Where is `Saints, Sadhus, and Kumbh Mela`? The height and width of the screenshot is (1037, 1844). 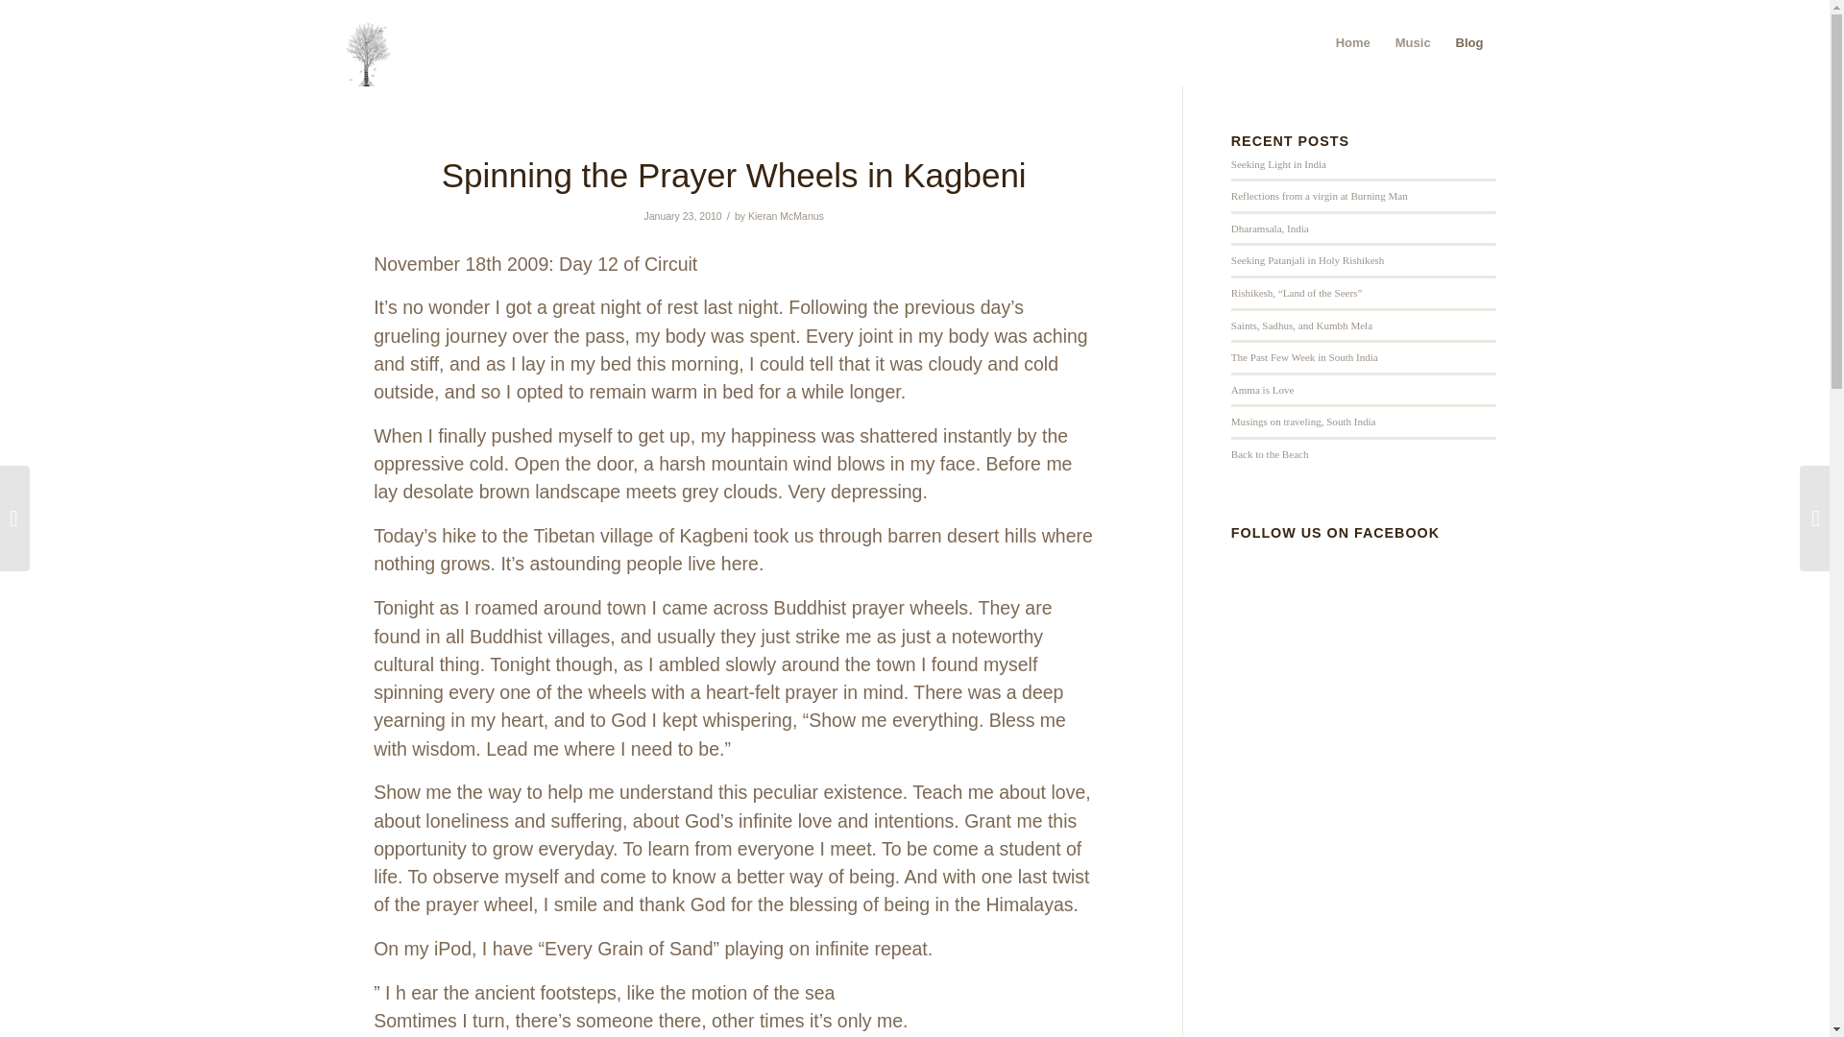 Saints, Sadhus, and Kumbh Mela is located at coordinates (1301, 325).